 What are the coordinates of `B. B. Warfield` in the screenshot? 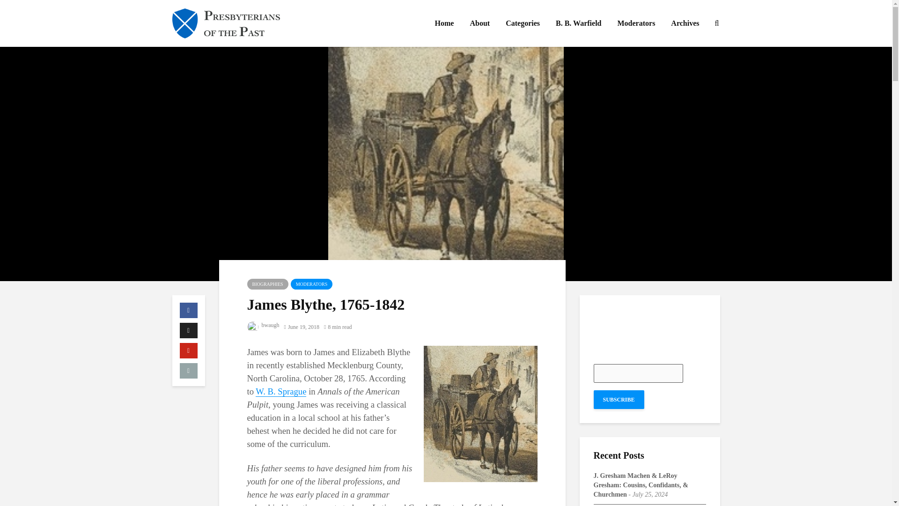 It's located at (578, 23).